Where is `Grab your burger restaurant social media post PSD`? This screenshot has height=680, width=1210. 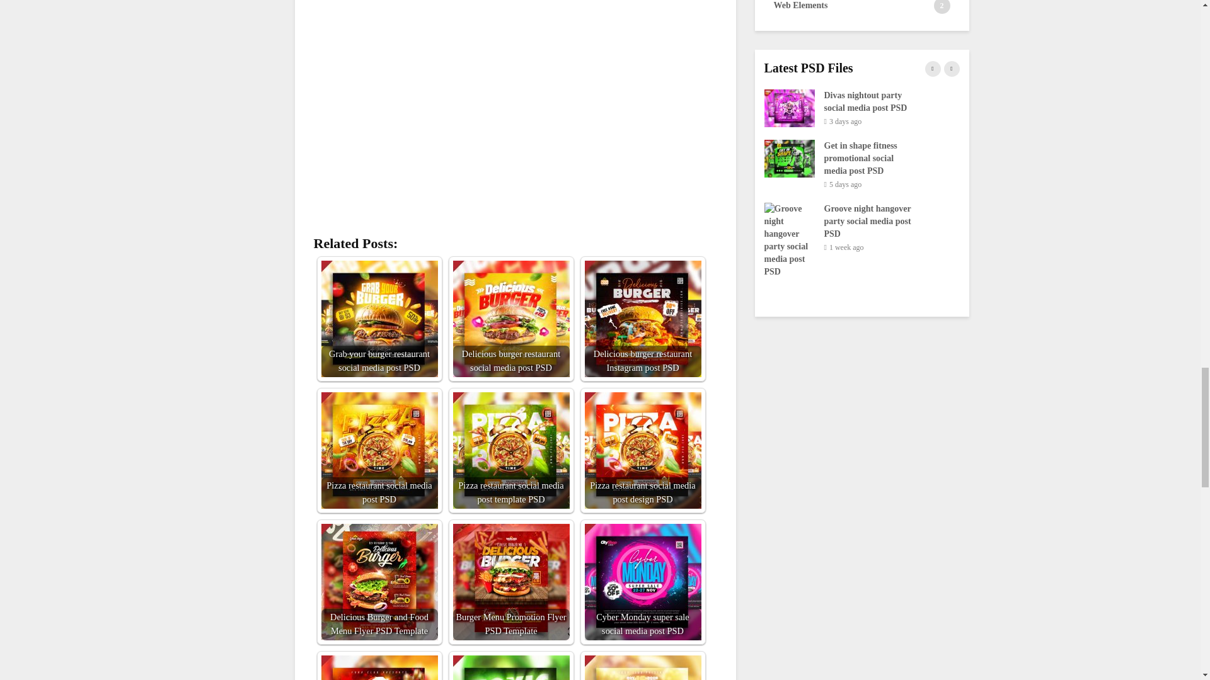
Grab your burger restaurant social media post PSD is located at coordinates (379, 319).